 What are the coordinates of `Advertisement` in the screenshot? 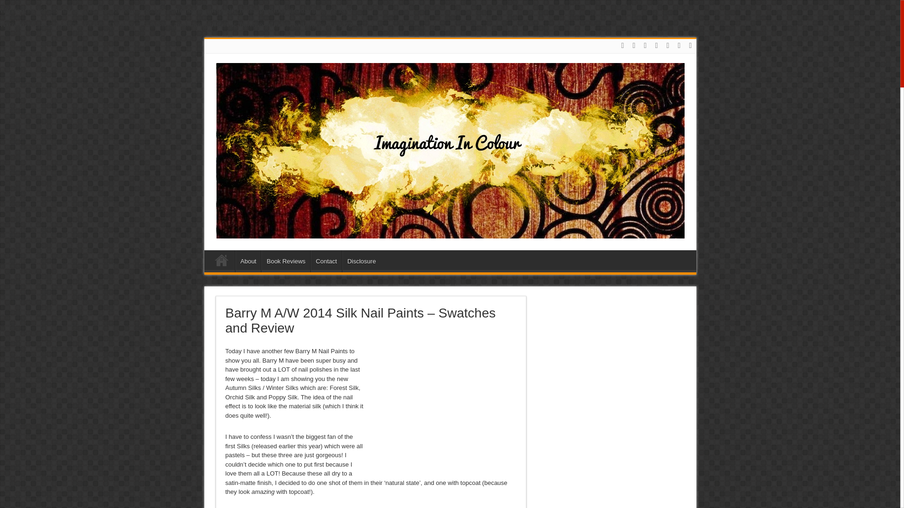 It's located at (440, 405).